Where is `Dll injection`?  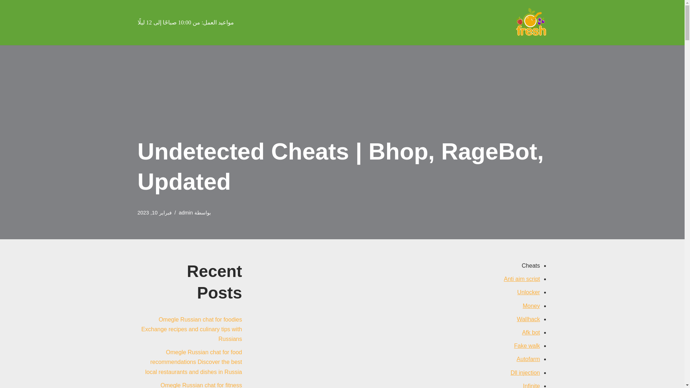 Dll injection is located at coordinates (525, 372).